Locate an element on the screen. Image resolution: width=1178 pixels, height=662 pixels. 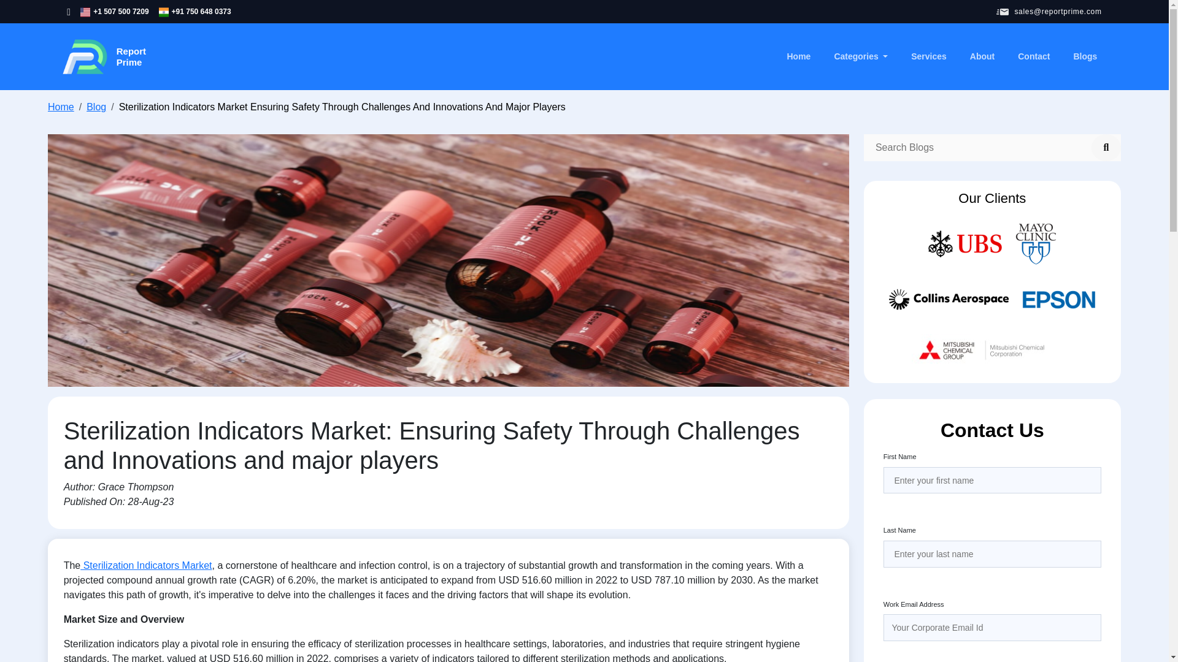
Blog is located at coordinates (96, 107).